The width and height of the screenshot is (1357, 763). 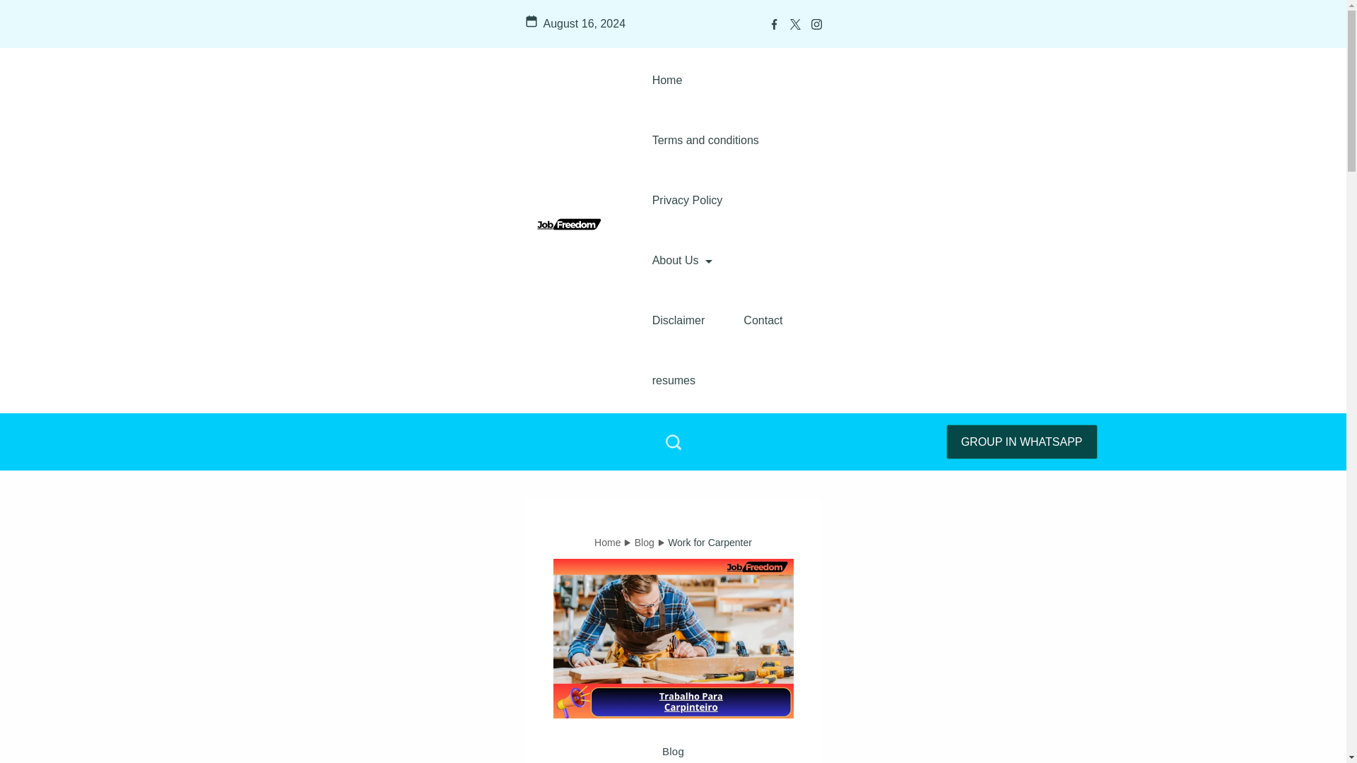 What do you see at coordinates (762, 321) in the screenshot?
I see `Contact` at bounding box center [762, 321].